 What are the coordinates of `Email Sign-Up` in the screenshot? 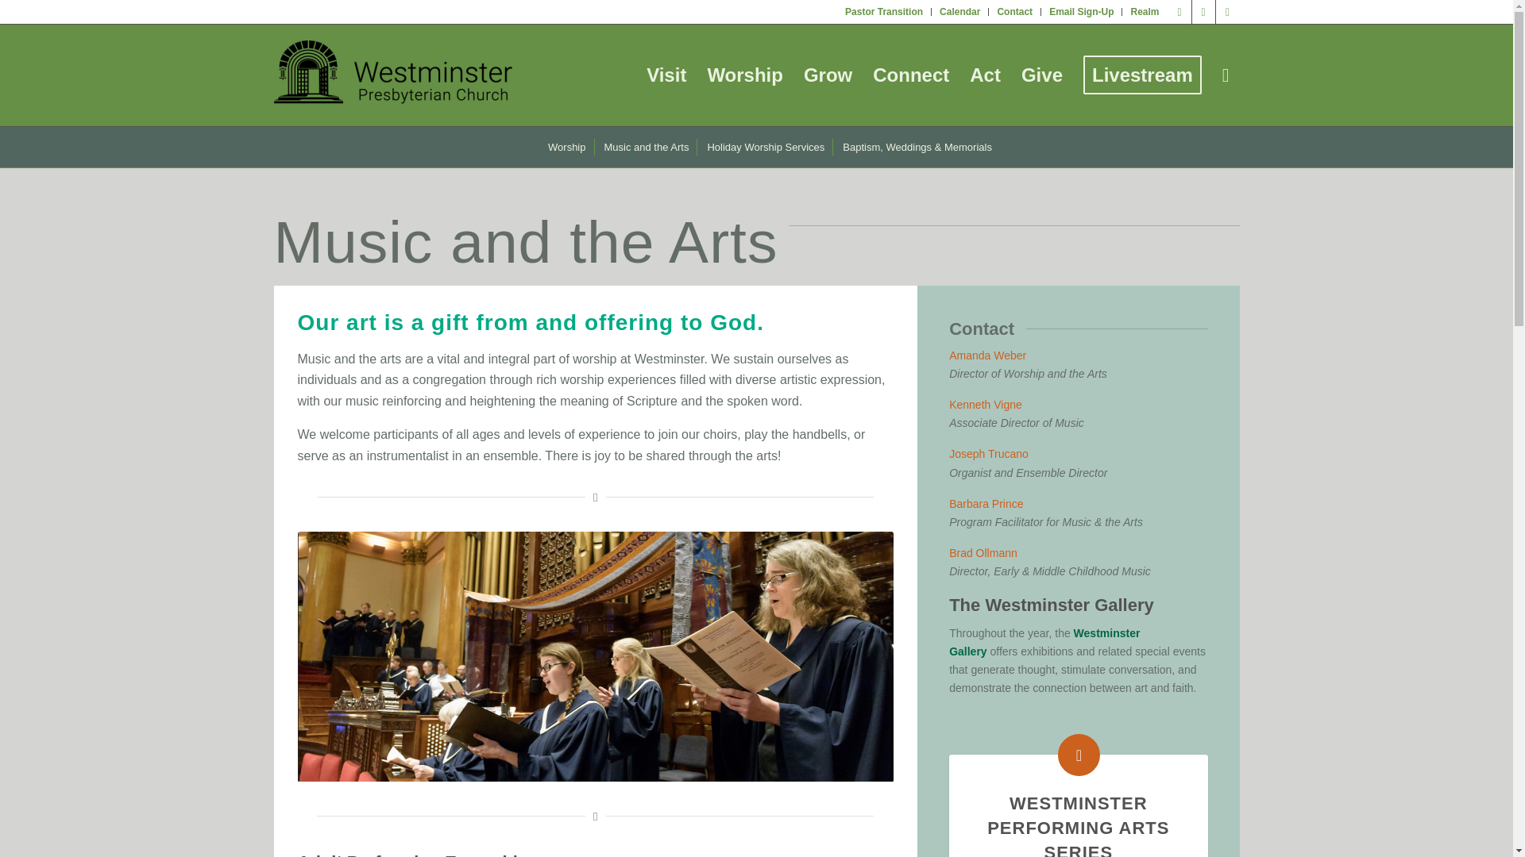 It's located at (1080, 12).